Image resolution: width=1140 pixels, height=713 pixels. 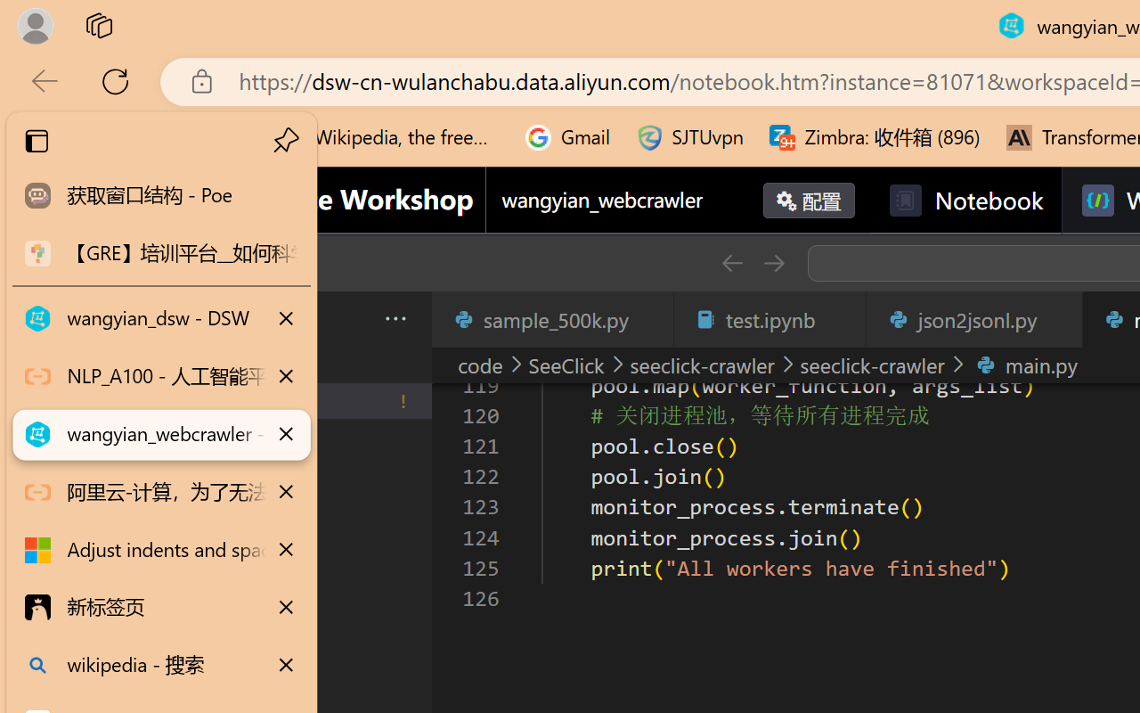 I want to click on Notebook, so click(x=965, y=201).